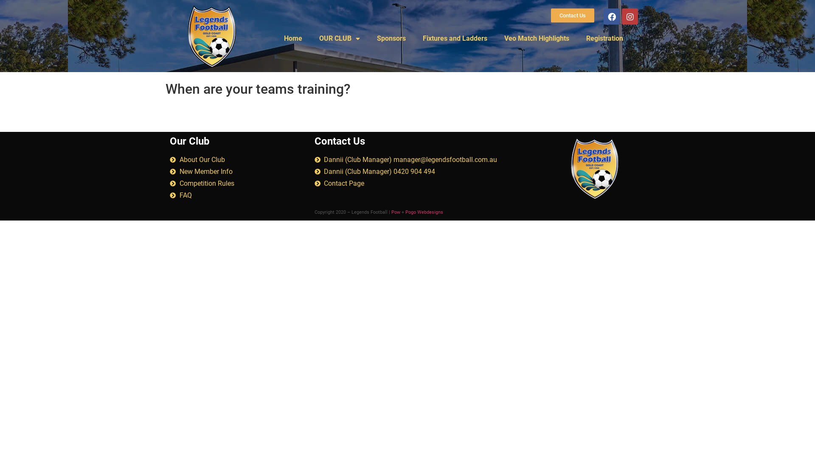  What do you see at coordinates (428, 160) in the screenshot?
I see `Dannii (Club Manager) manager@legendsfootball.com.au` at bounding box center [428, 160].